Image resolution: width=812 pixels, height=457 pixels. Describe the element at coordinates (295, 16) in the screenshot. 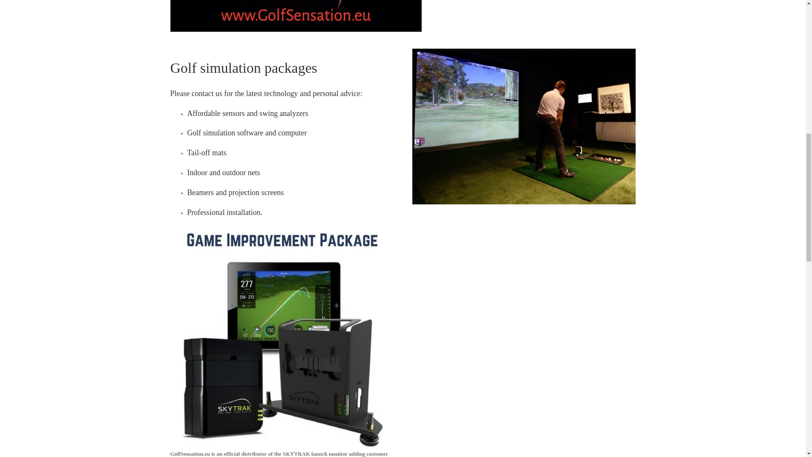

I see `GolfSensation` at that location.